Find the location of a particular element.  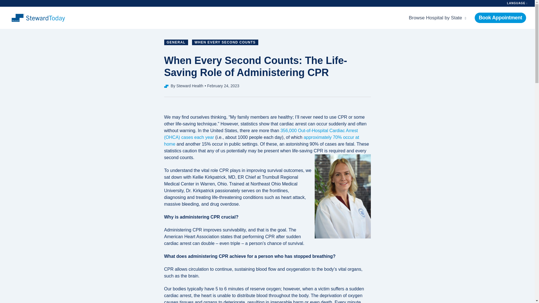

WHEN EVERY SECOND COUNTS is located at coordinates (225, 42).